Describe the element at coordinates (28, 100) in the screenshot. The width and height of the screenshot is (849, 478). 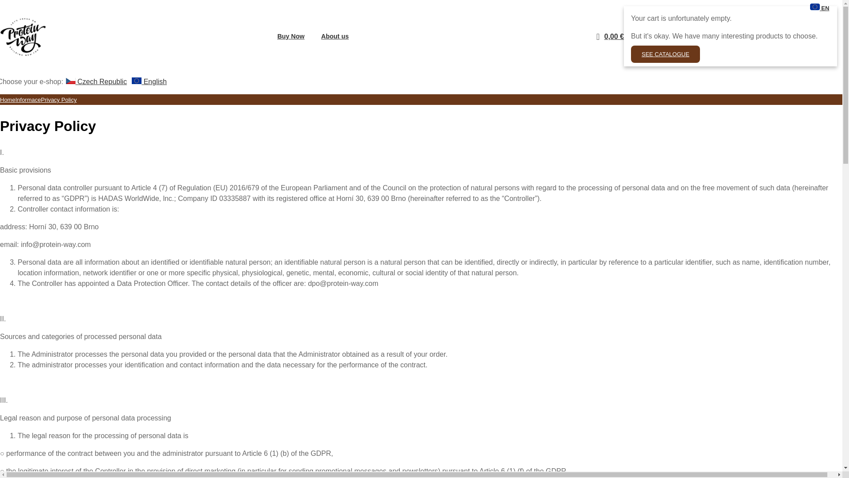
I see `Informace` at that location.